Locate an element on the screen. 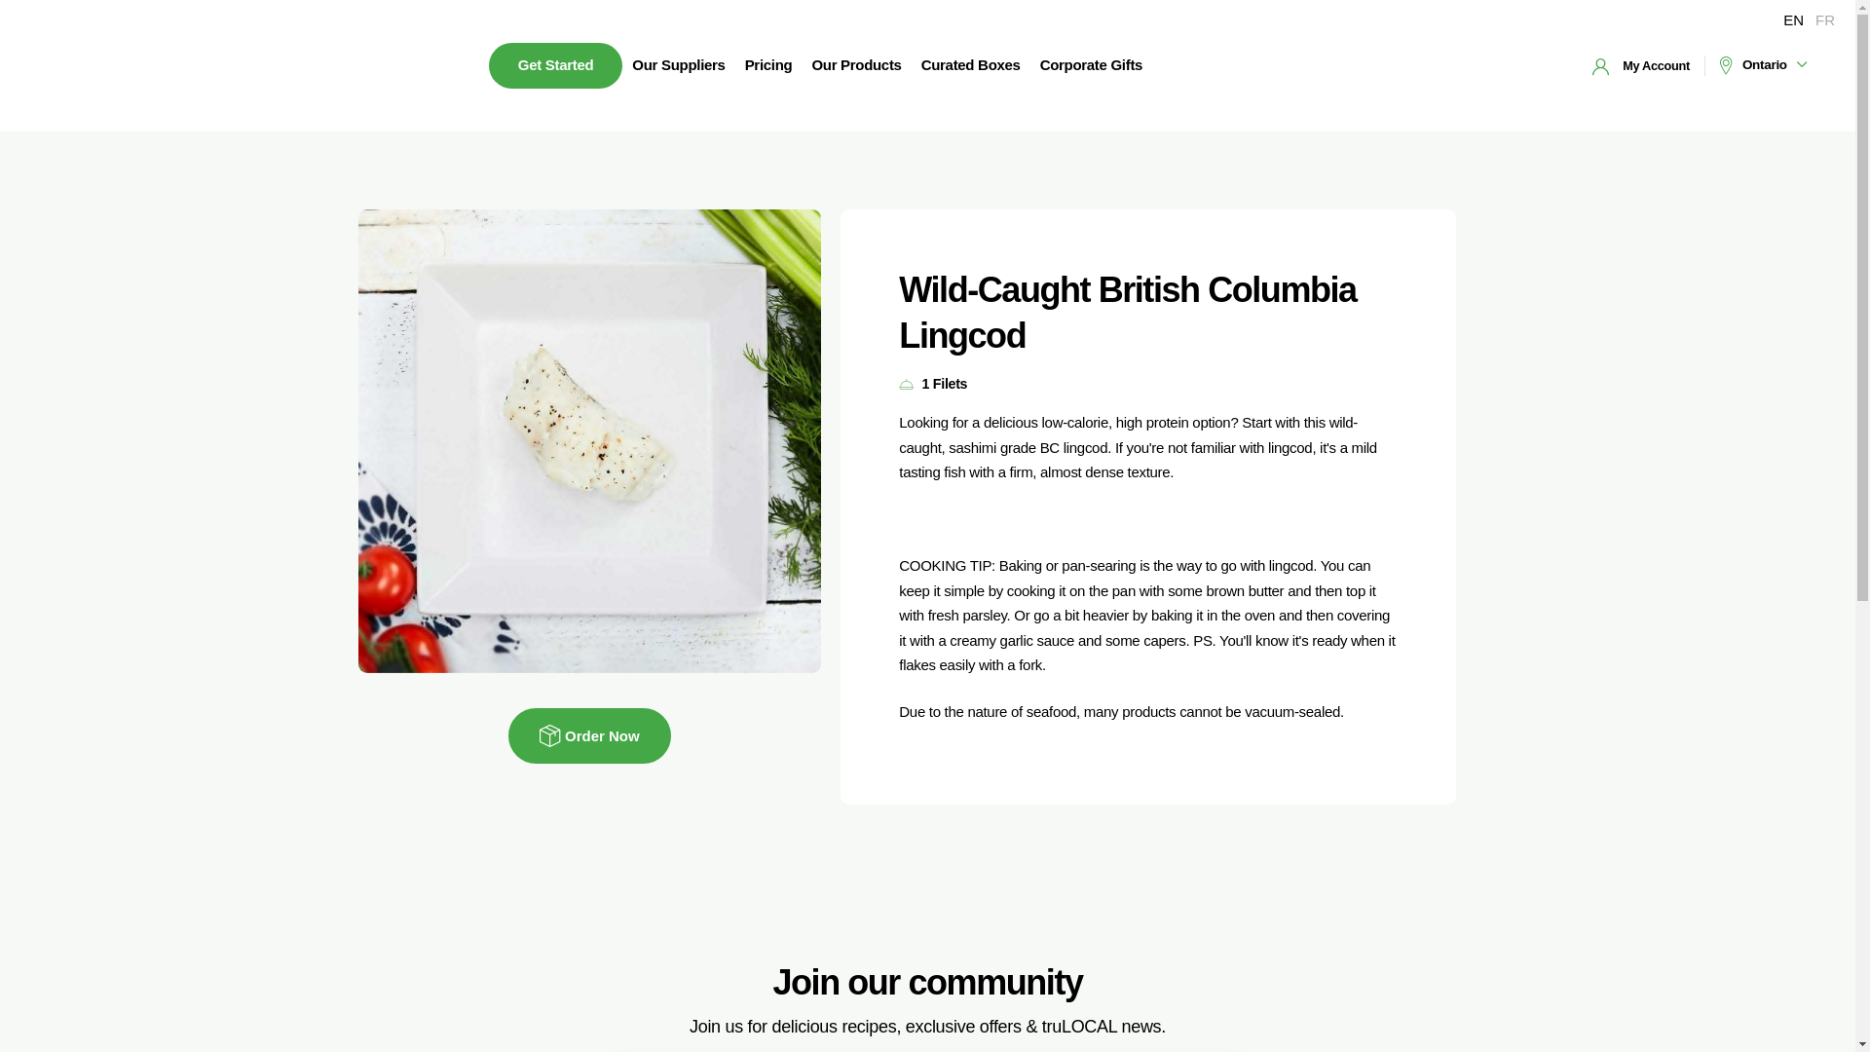 The image size is (1870, 1052). Get Started is located at coordinates (555, 65).